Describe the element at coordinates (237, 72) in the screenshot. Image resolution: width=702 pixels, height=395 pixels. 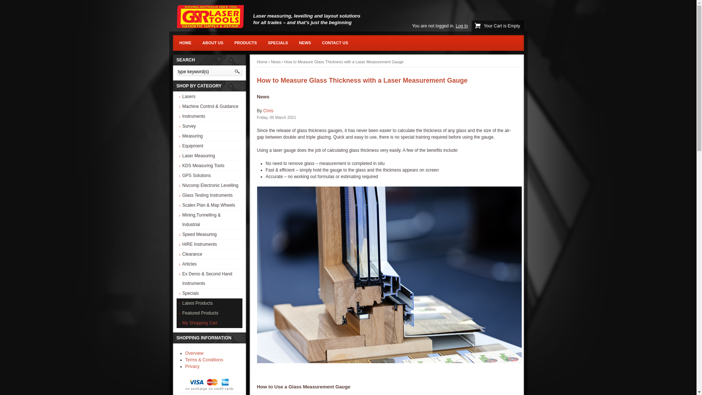
I see `Search` at that location.